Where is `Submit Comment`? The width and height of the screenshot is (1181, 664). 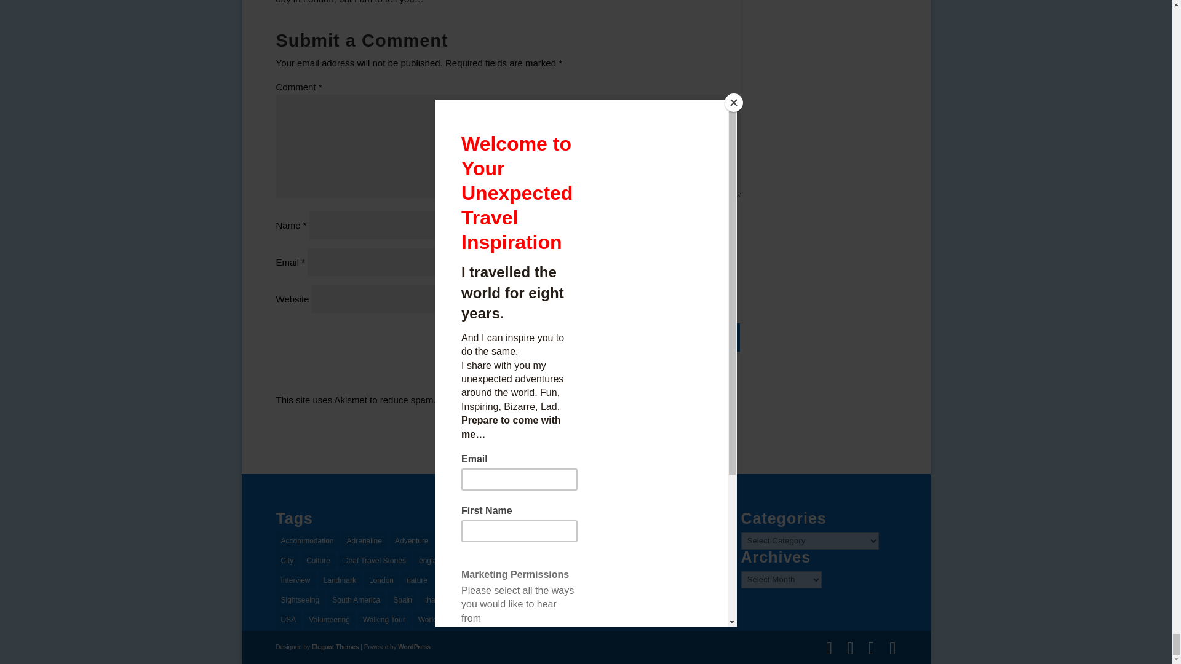
Submit Comment is located at coordinates (680, 337).